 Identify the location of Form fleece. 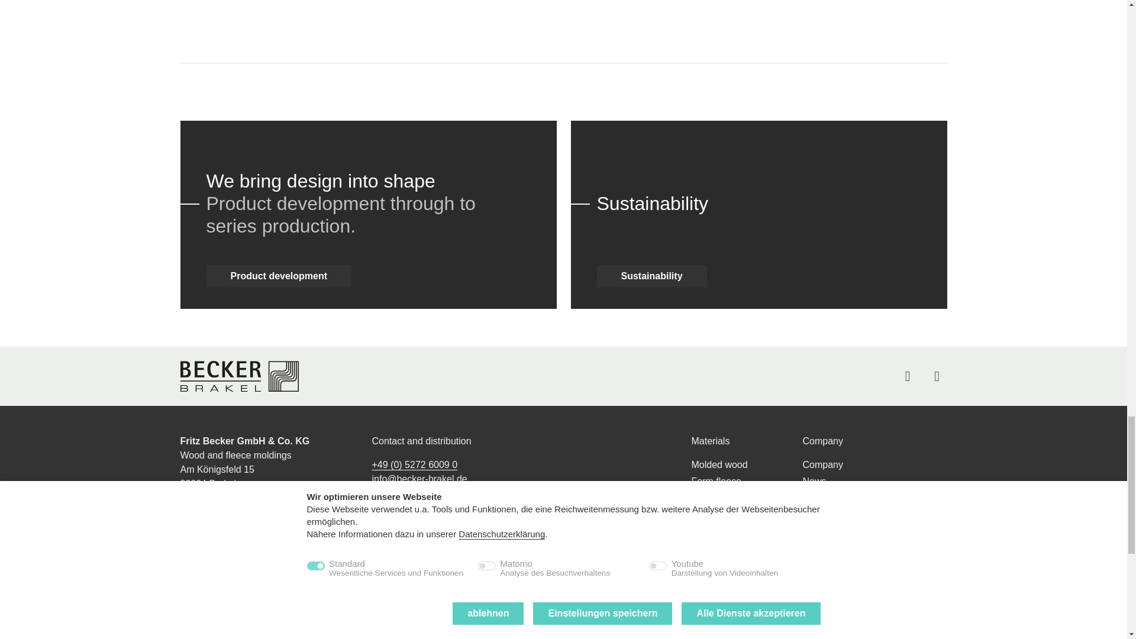
(746, 482).